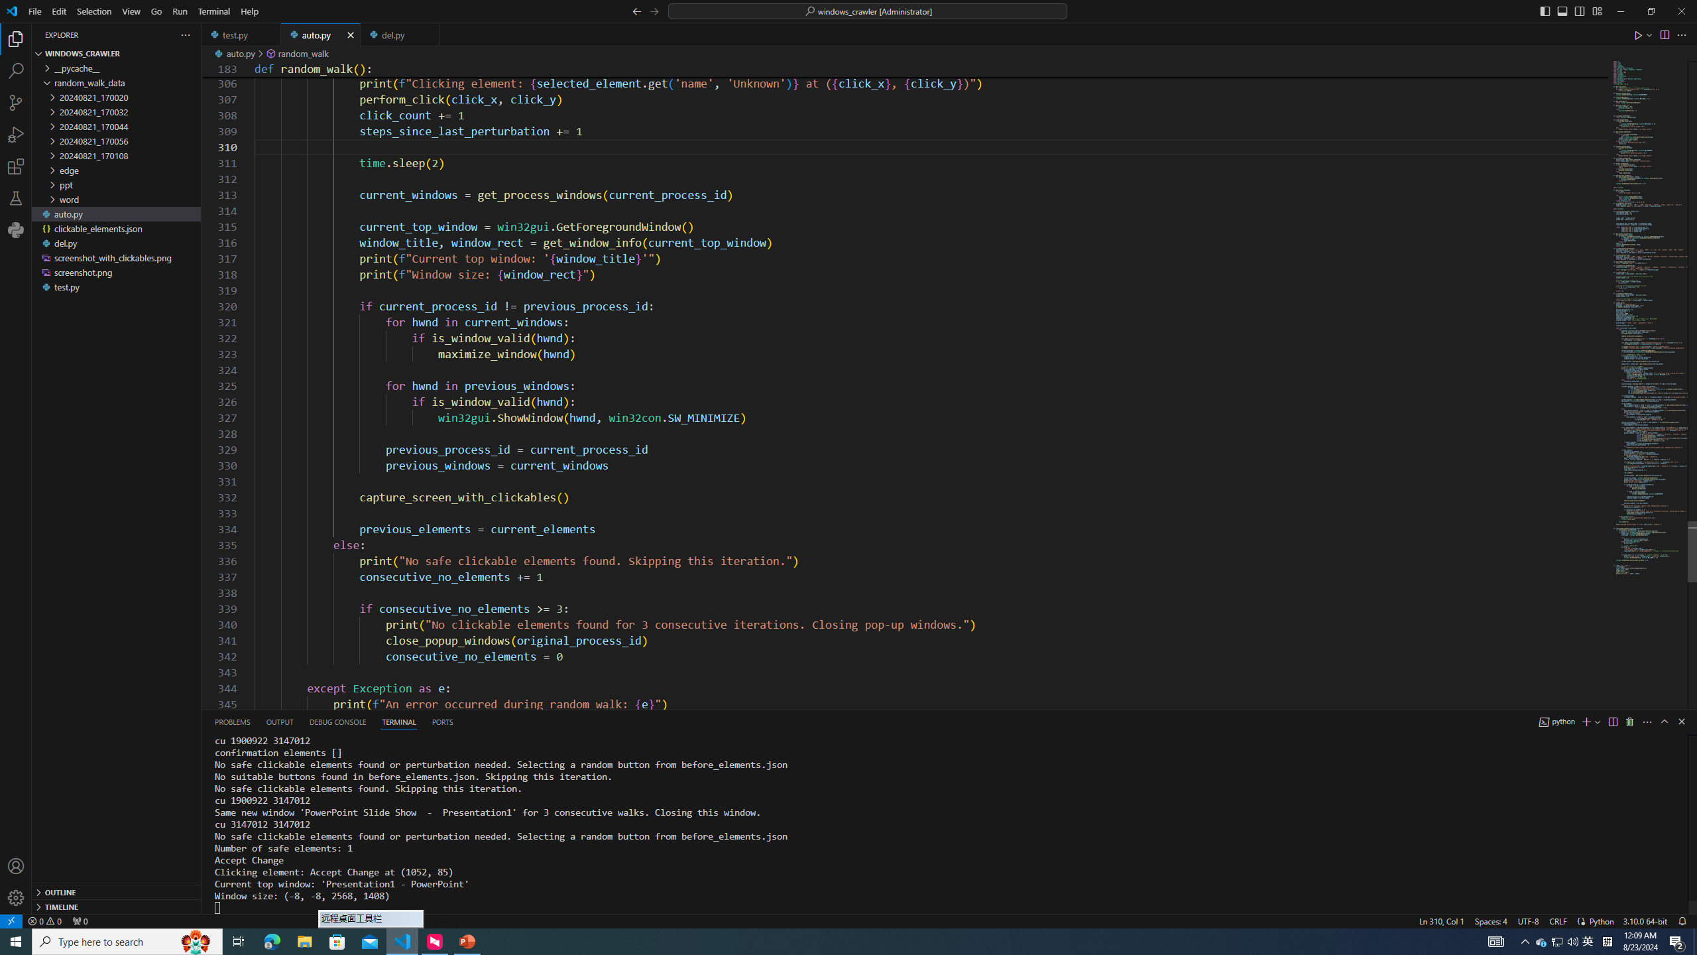  Describe the element at coordinates (11, 921) in the screenshot. I see `remote` at that location.